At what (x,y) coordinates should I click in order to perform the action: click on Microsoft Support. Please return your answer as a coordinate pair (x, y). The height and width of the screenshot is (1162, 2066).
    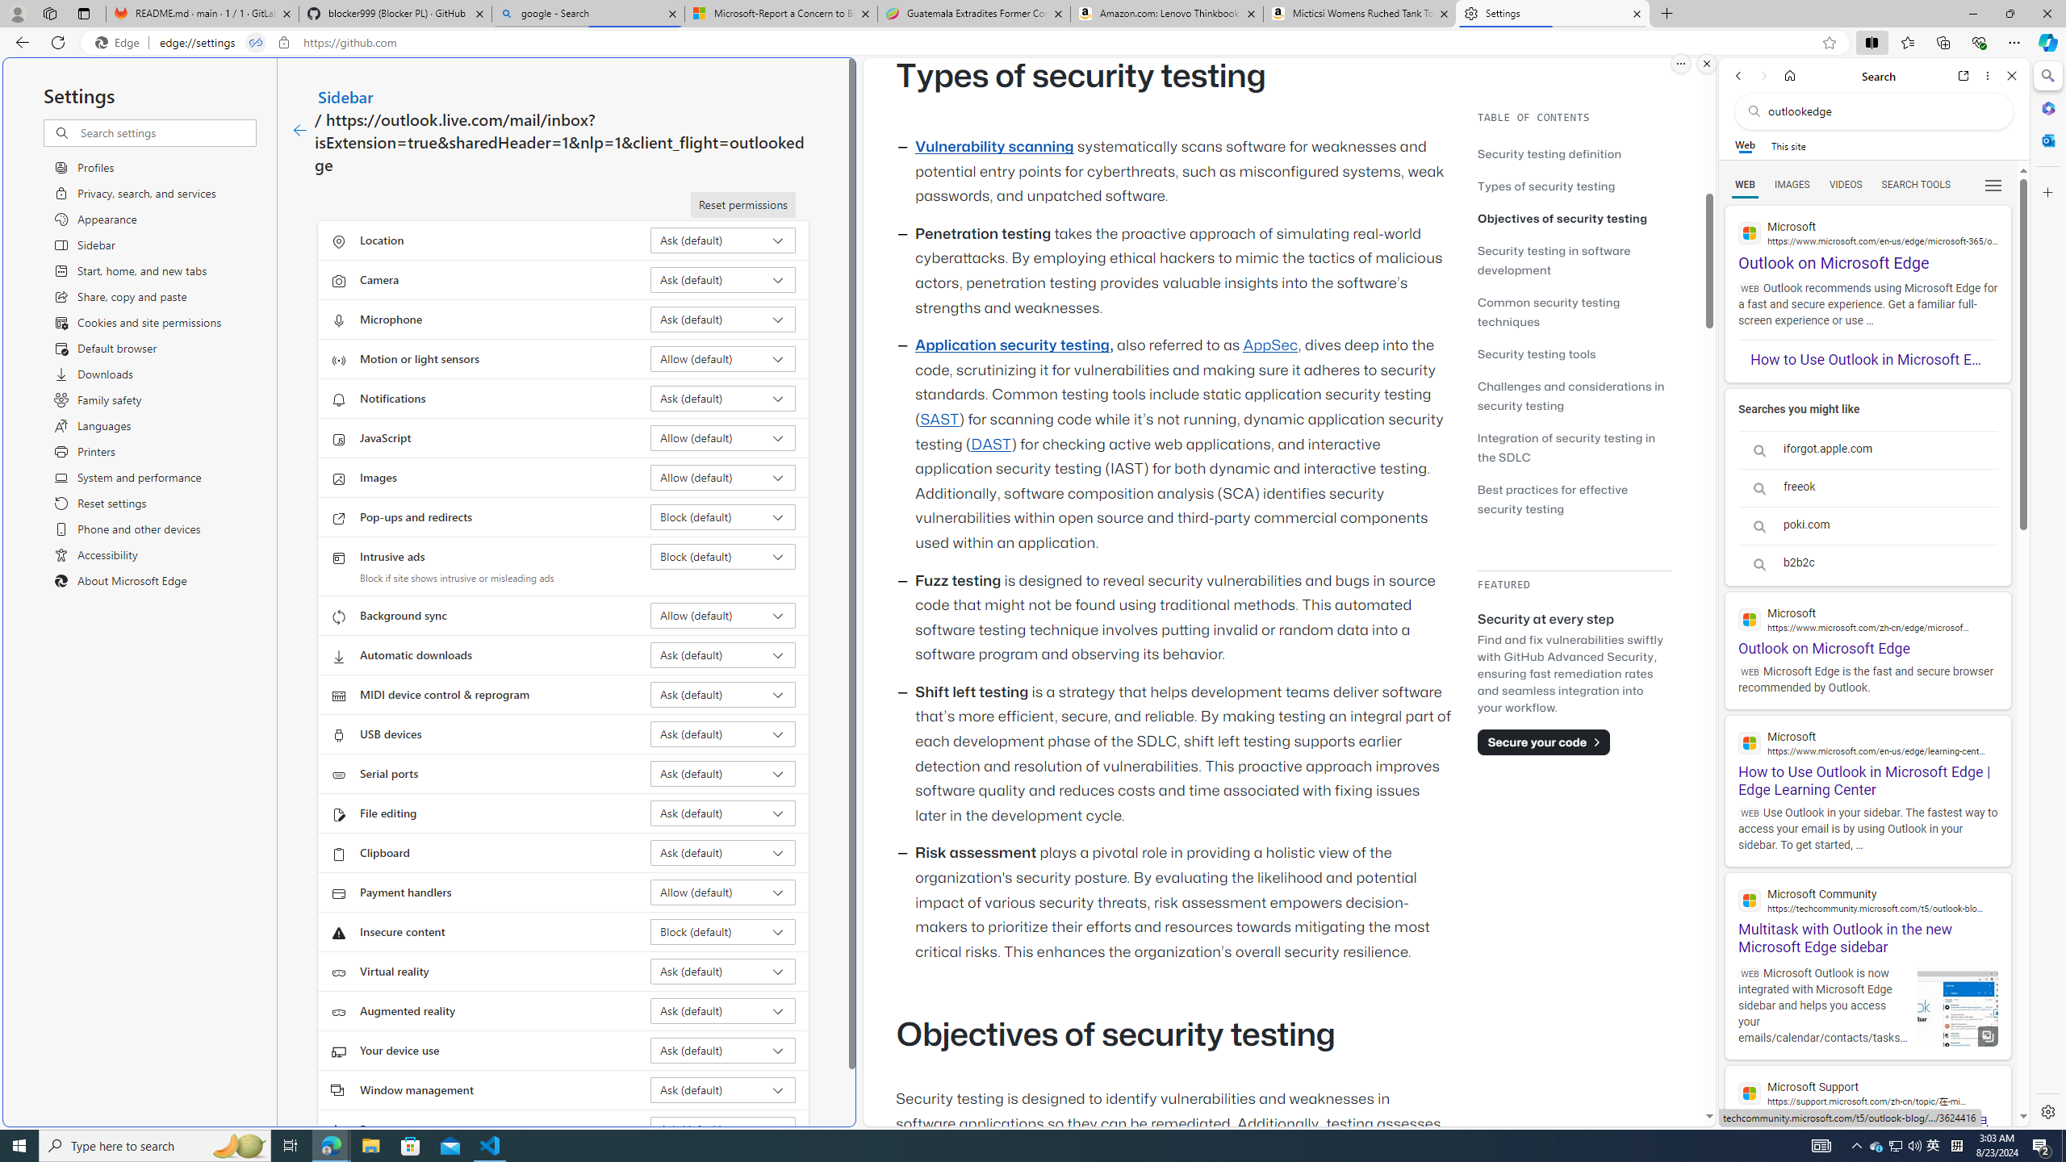
    Looking at the image, I should click on (1867, 1093).